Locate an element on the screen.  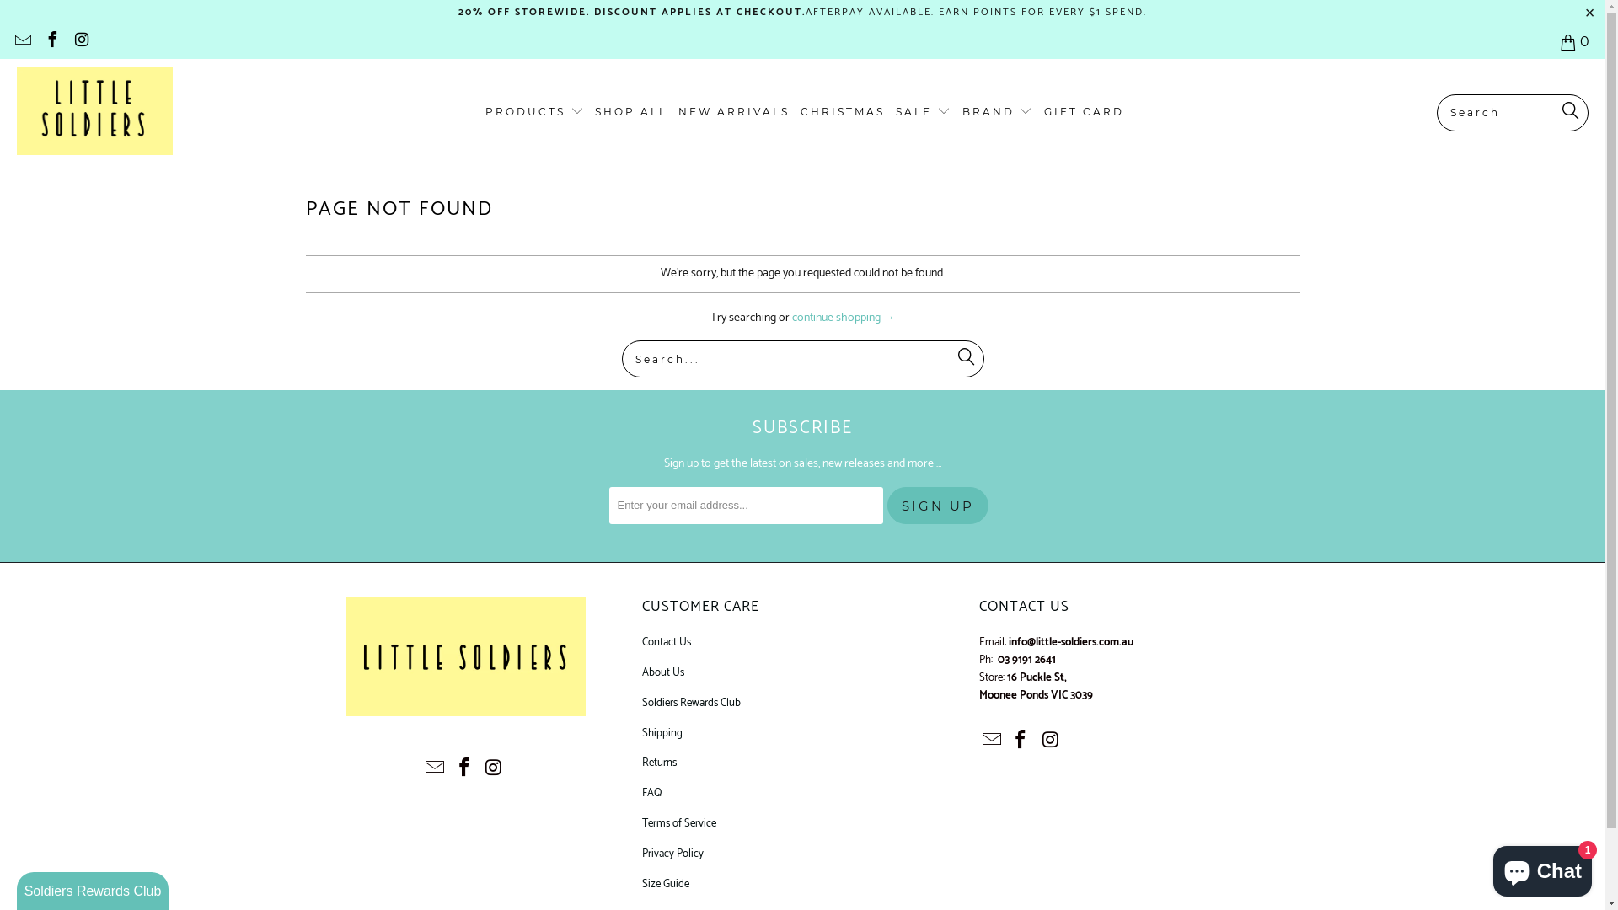
Email Little Soldiers is located at coordinates (992, 741).